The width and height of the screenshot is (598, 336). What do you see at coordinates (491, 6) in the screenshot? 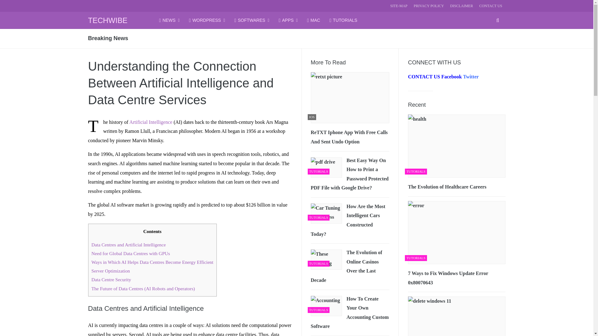
I see `CONTACT US` at bounding box center [491, 6].